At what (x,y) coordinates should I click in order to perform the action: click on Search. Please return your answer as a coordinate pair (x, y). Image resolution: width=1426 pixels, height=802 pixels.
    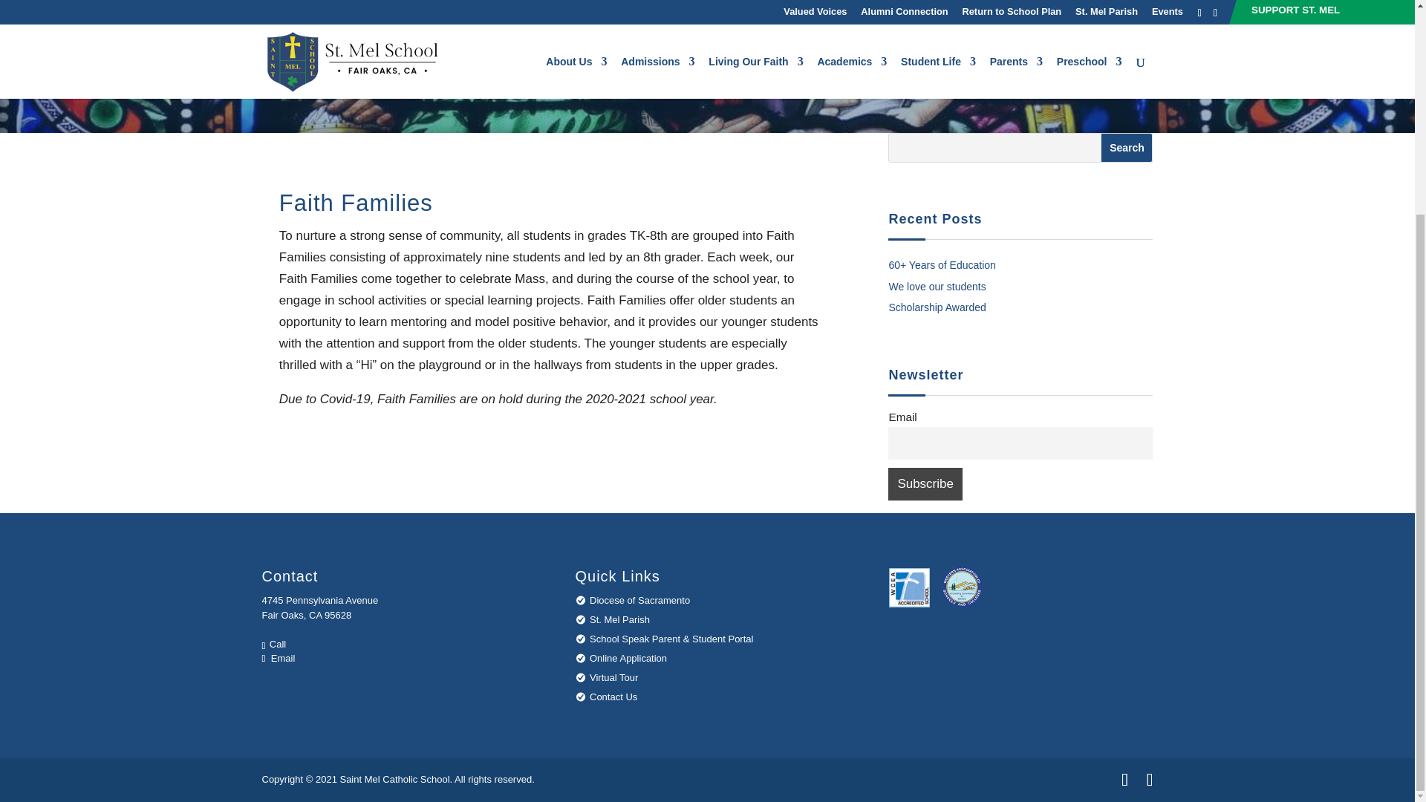
    Looking at the image, I should click on (1126, 148).